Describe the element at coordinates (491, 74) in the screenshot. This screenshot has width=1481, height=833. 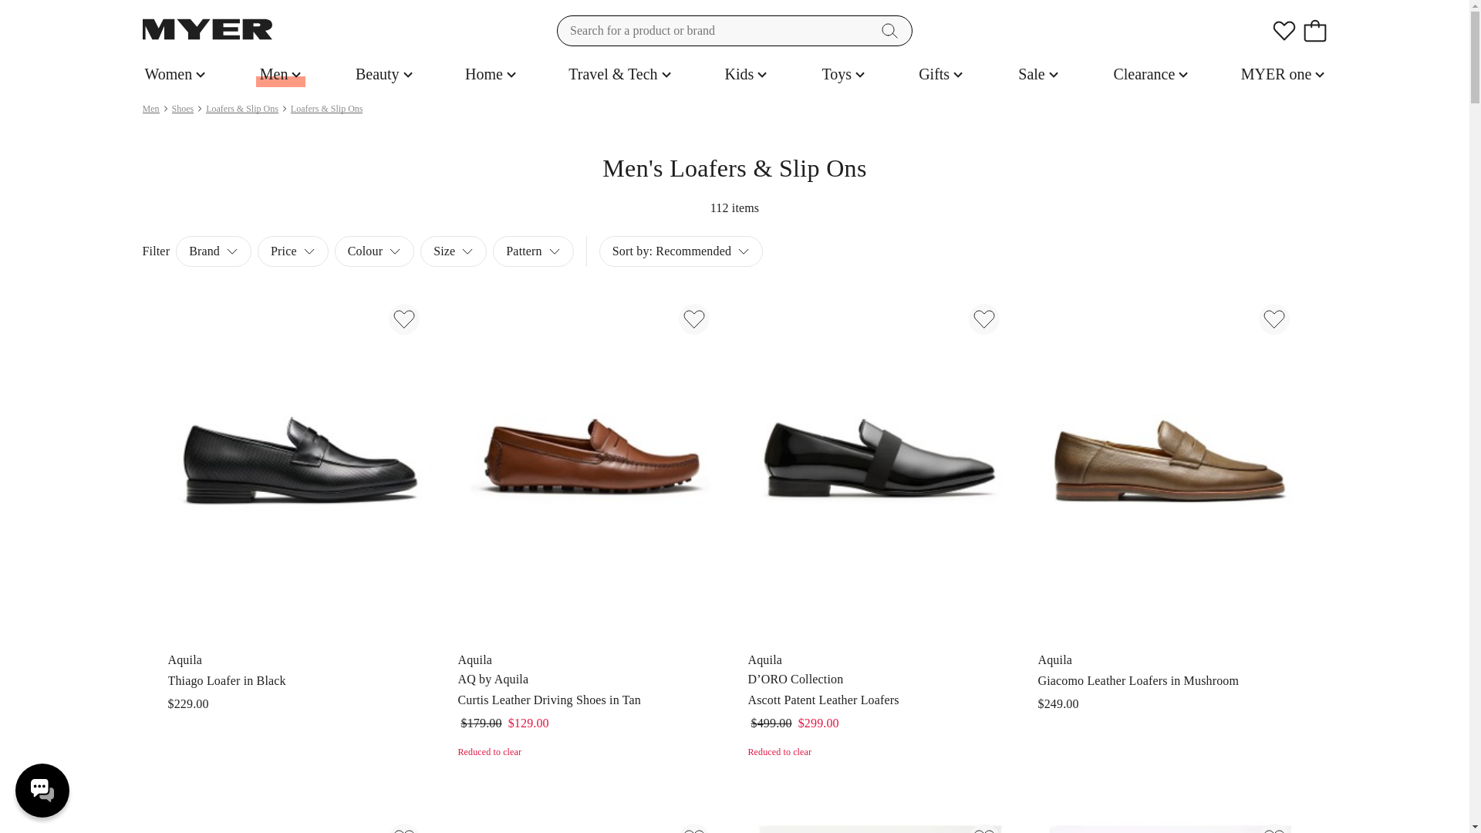
I see `Home` at that location.